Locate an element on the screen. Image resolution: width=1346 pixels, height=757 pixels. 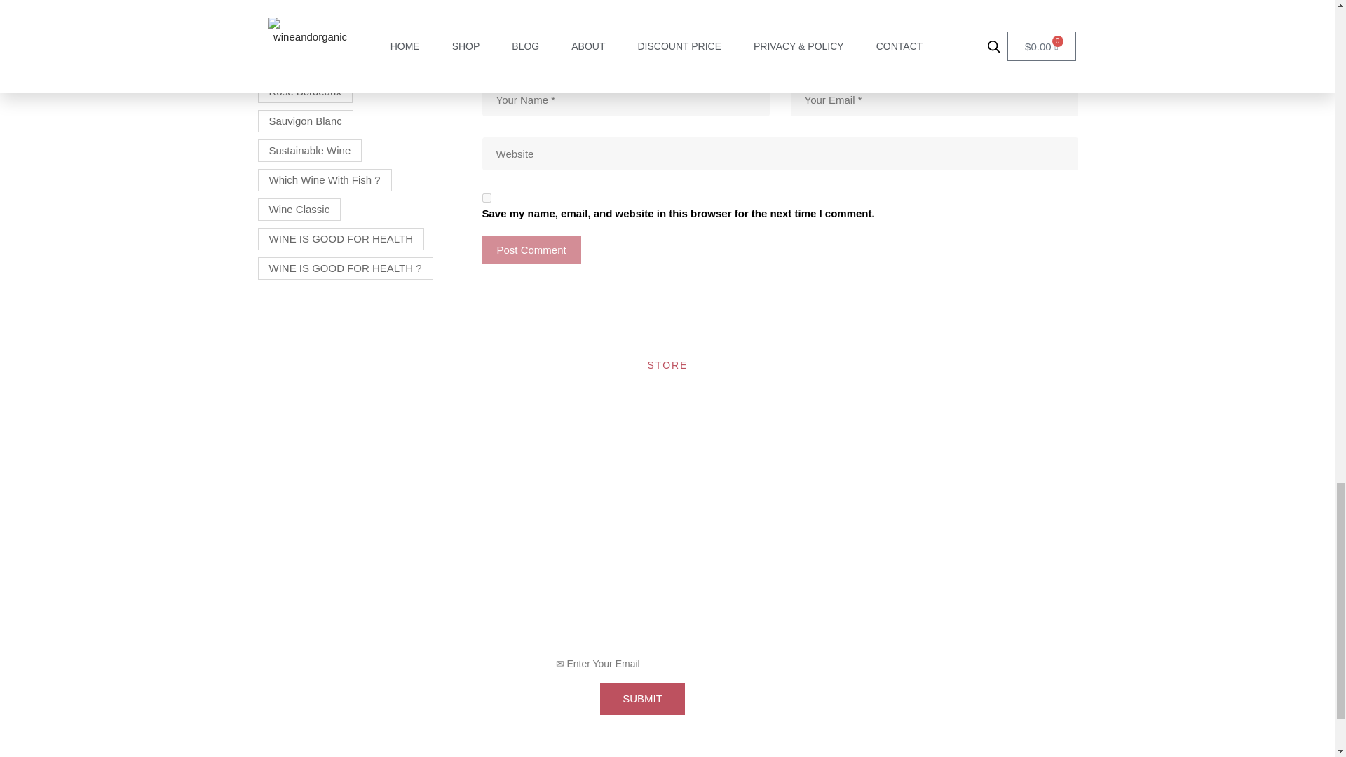
yes is located at coordinates (487, 198).